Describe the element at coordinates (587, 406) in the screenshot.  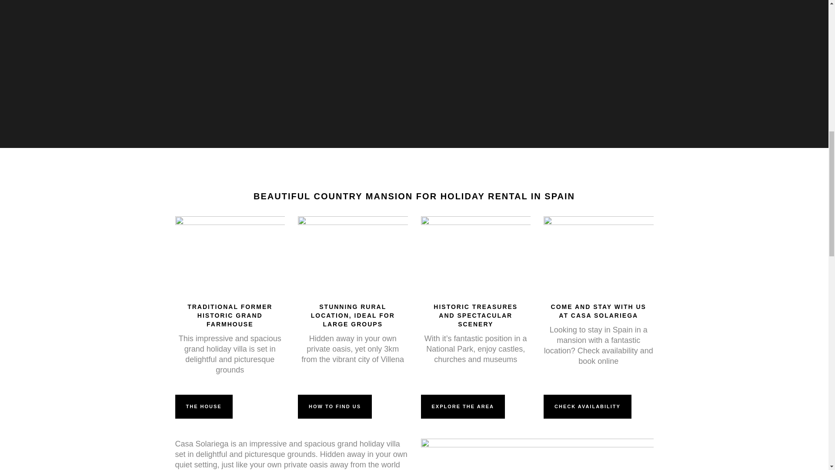
I see `CHECK AVAILABILITY` at that location.